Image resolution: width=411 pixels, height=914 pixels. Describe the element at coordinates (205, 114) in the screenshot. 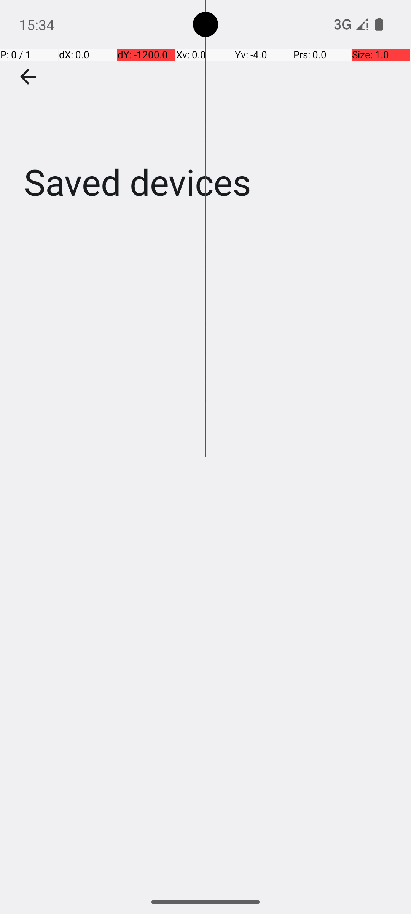

I see `Saved devices` at that location.